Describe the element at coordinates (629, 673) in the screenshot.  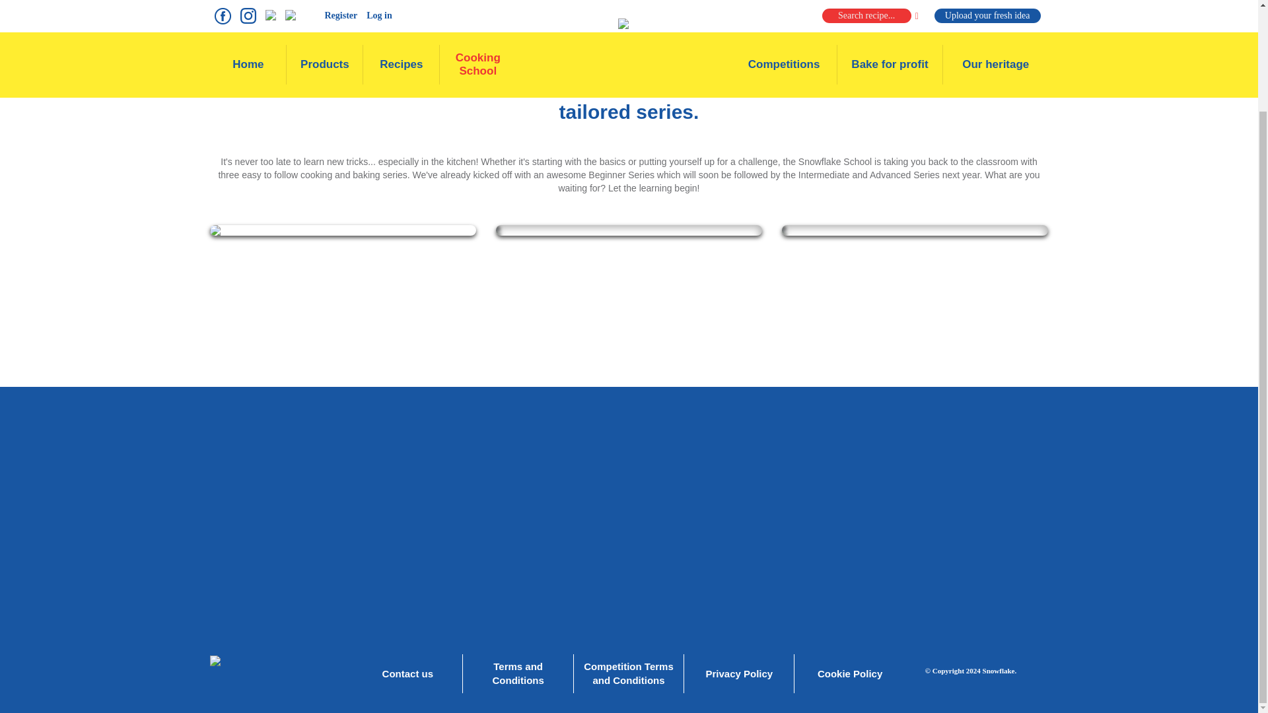
I see `Competition Terms and Conditions` at that location.